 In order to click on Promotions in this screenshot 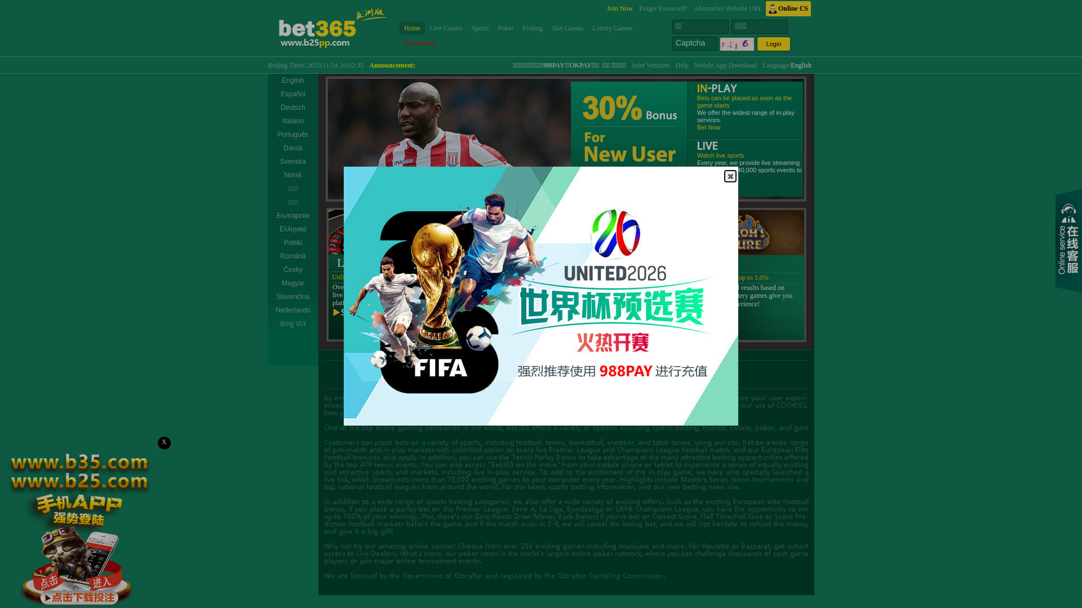, I will do `click(419, 43)`.